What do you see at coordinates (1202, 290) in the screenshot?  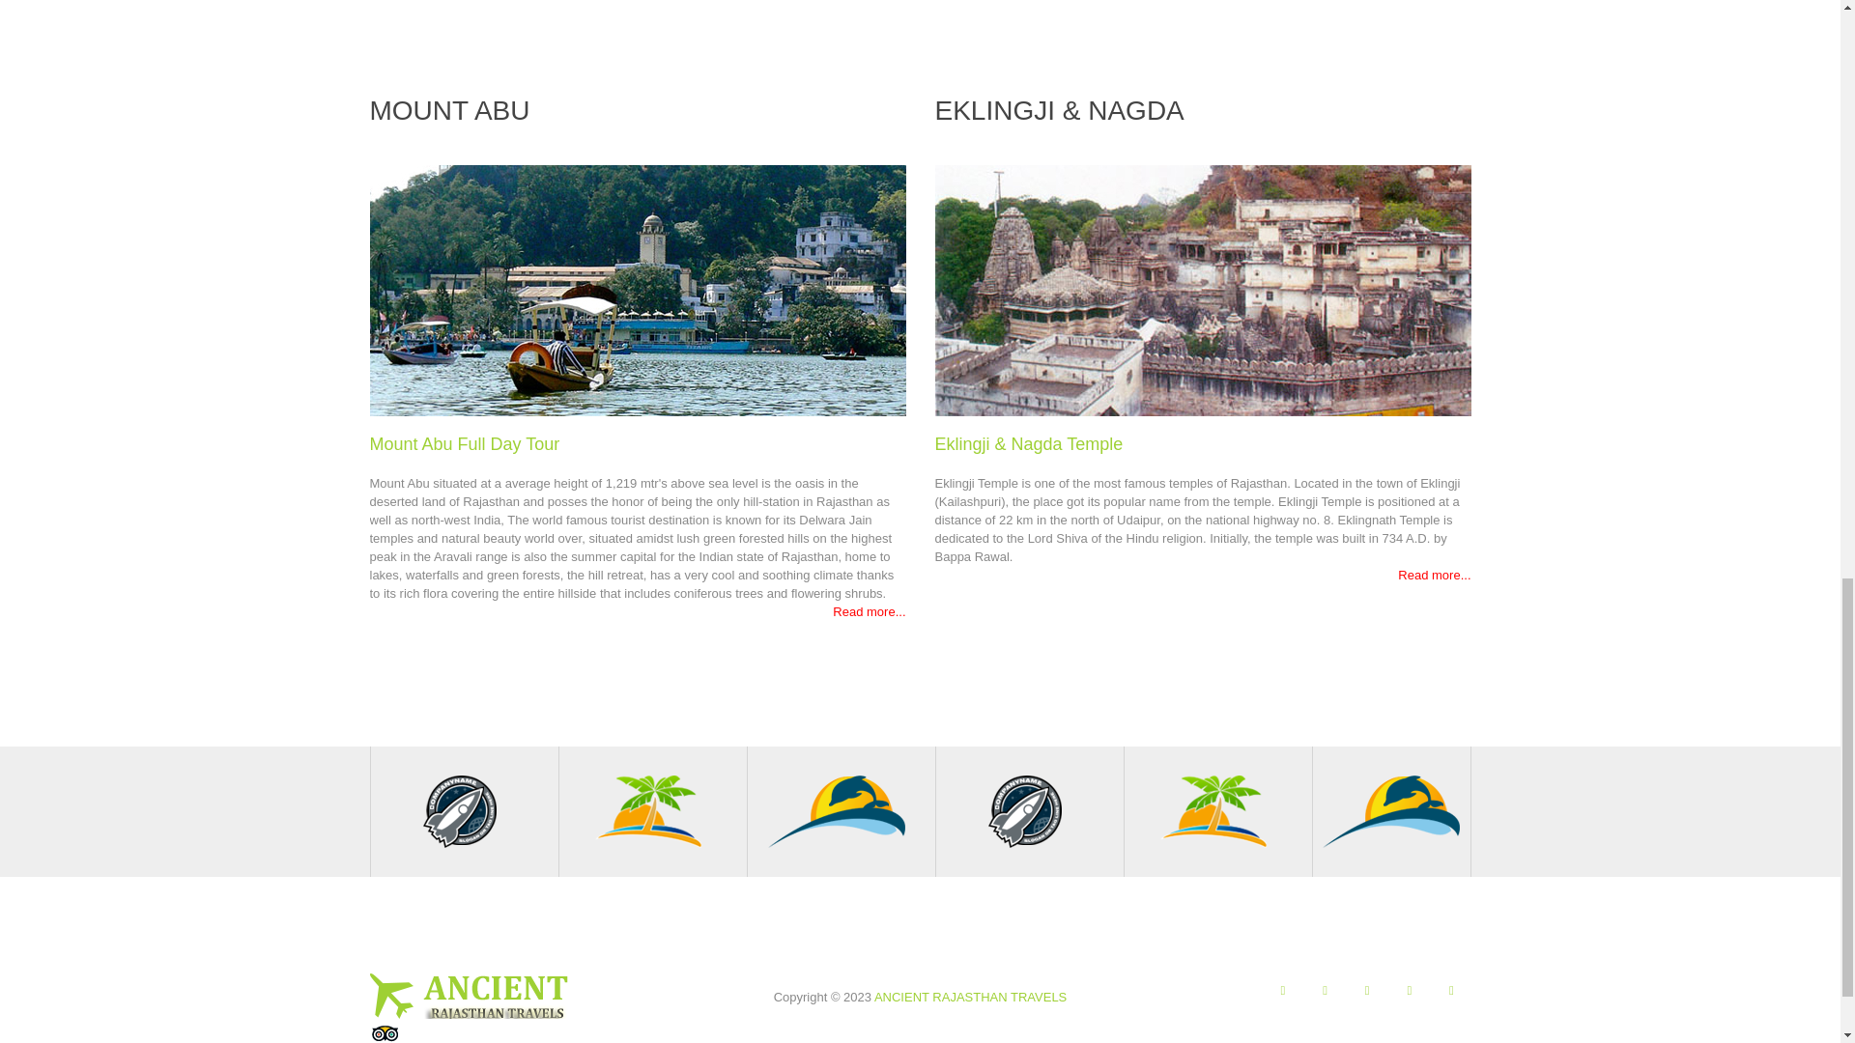 I see `company` at bounding box center [1202, 290].